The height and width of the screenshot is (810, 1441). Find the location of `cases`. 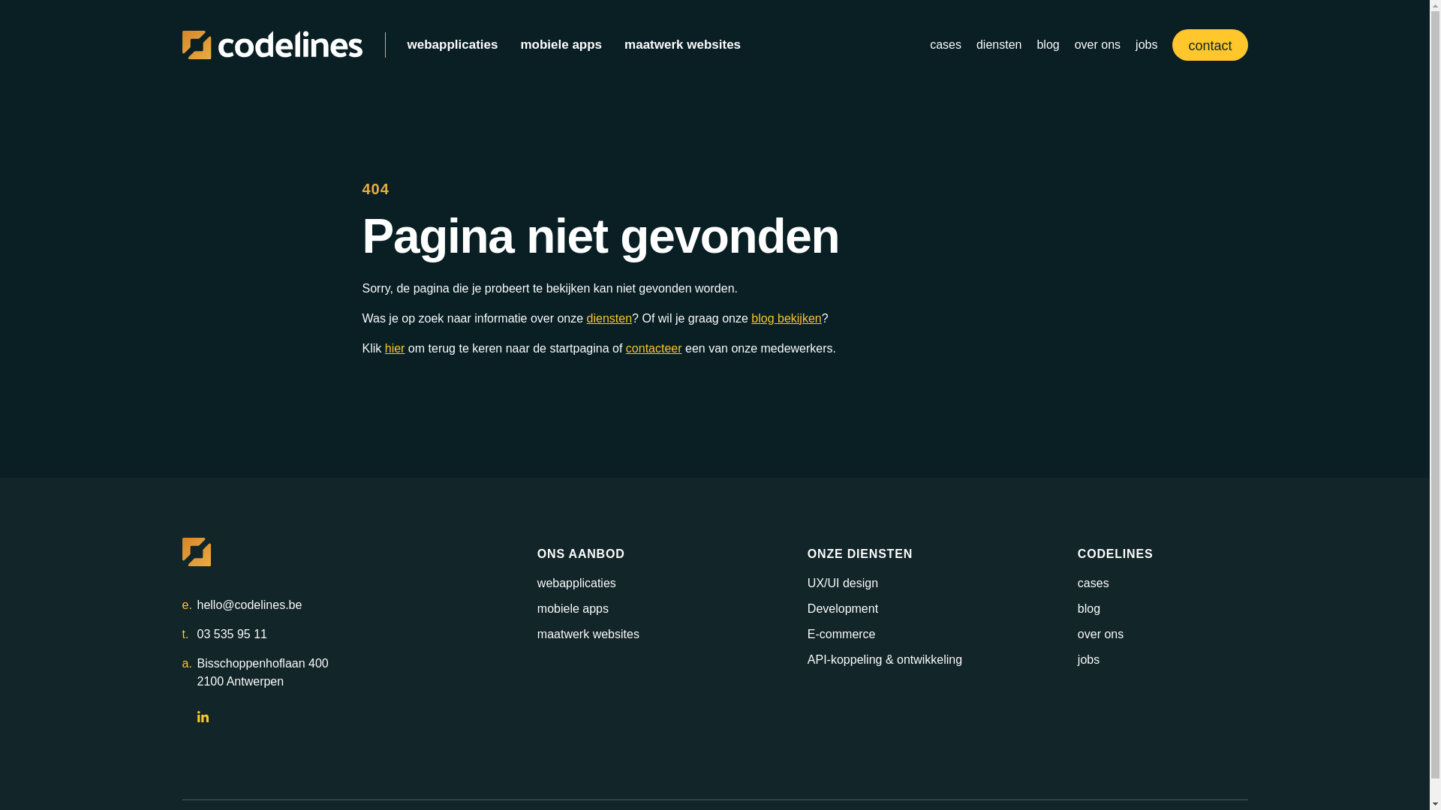

cases is located at coordinates (1094, 583).